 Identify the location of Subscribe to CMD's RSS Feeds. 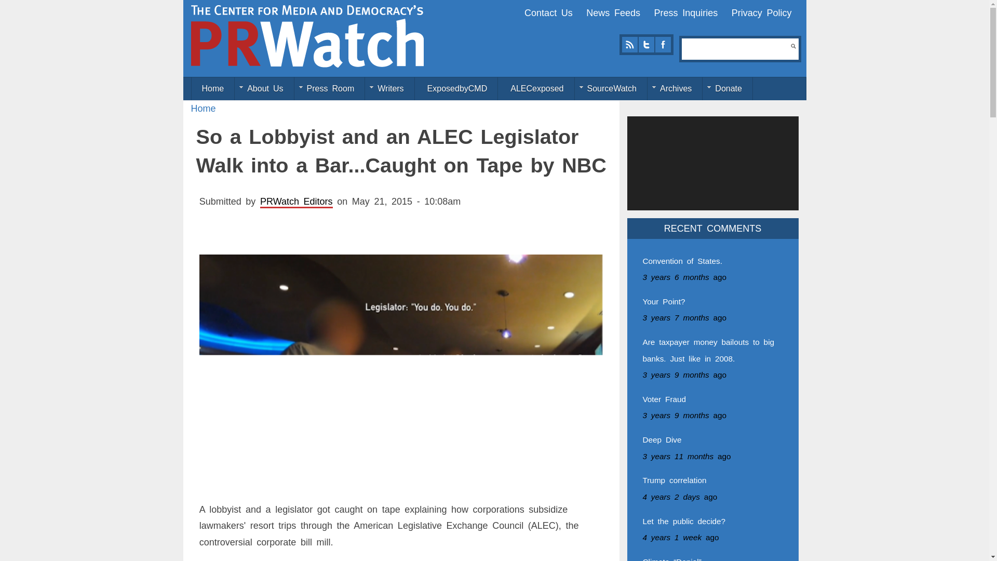
(629, 45).